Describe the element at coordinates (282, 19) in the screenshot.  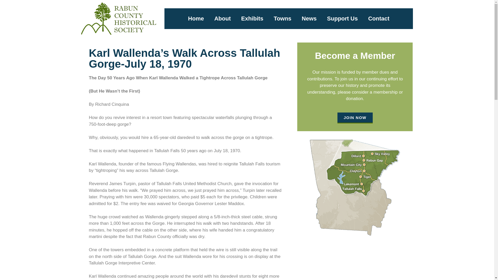
I see `Towns` at that location.